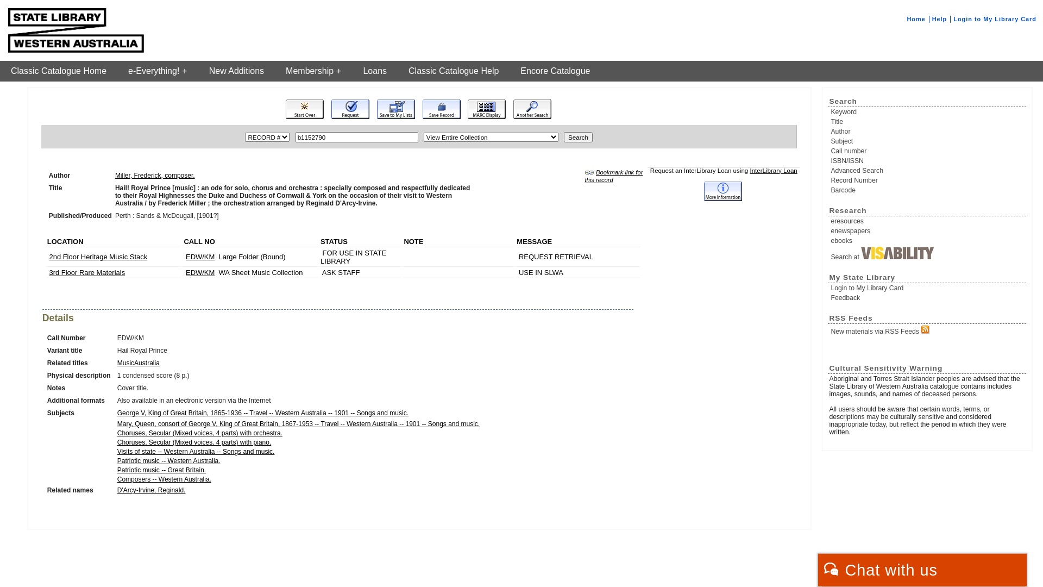 The height and width of the screenshot is (587, 1043). What do you see at coordinates (928, 141) in the screenshot?
I see `Subject` at bounding box center [928, 141].